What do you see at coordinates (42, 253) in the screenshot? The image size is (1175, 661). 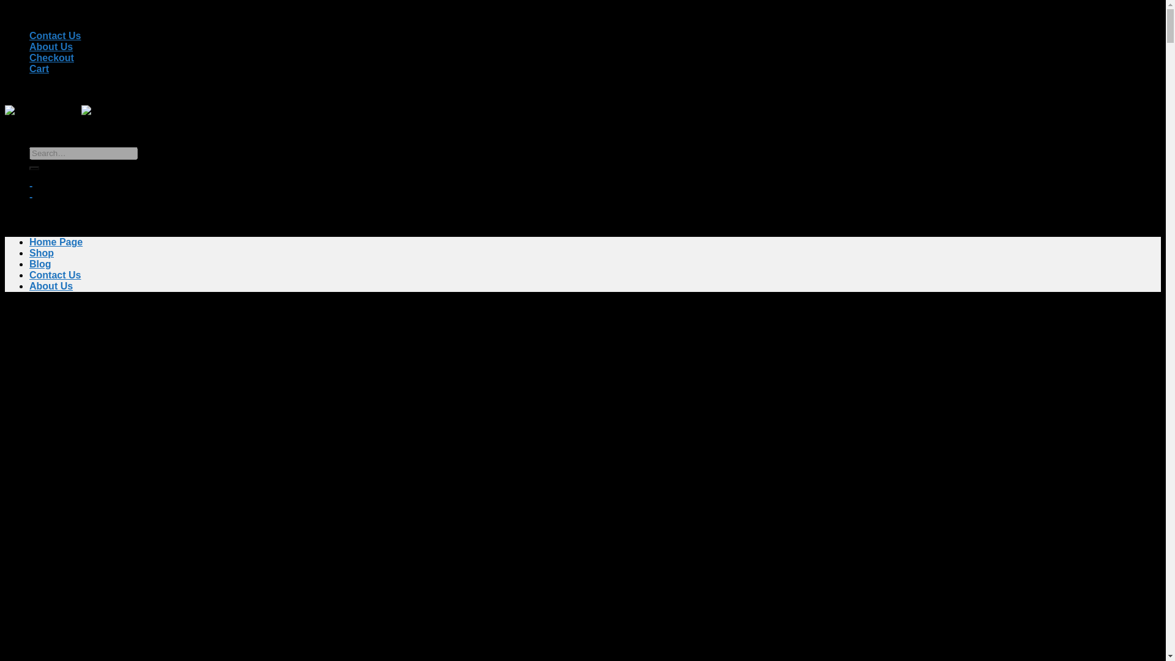 I see `Shop` at bounding box center [42, 253].